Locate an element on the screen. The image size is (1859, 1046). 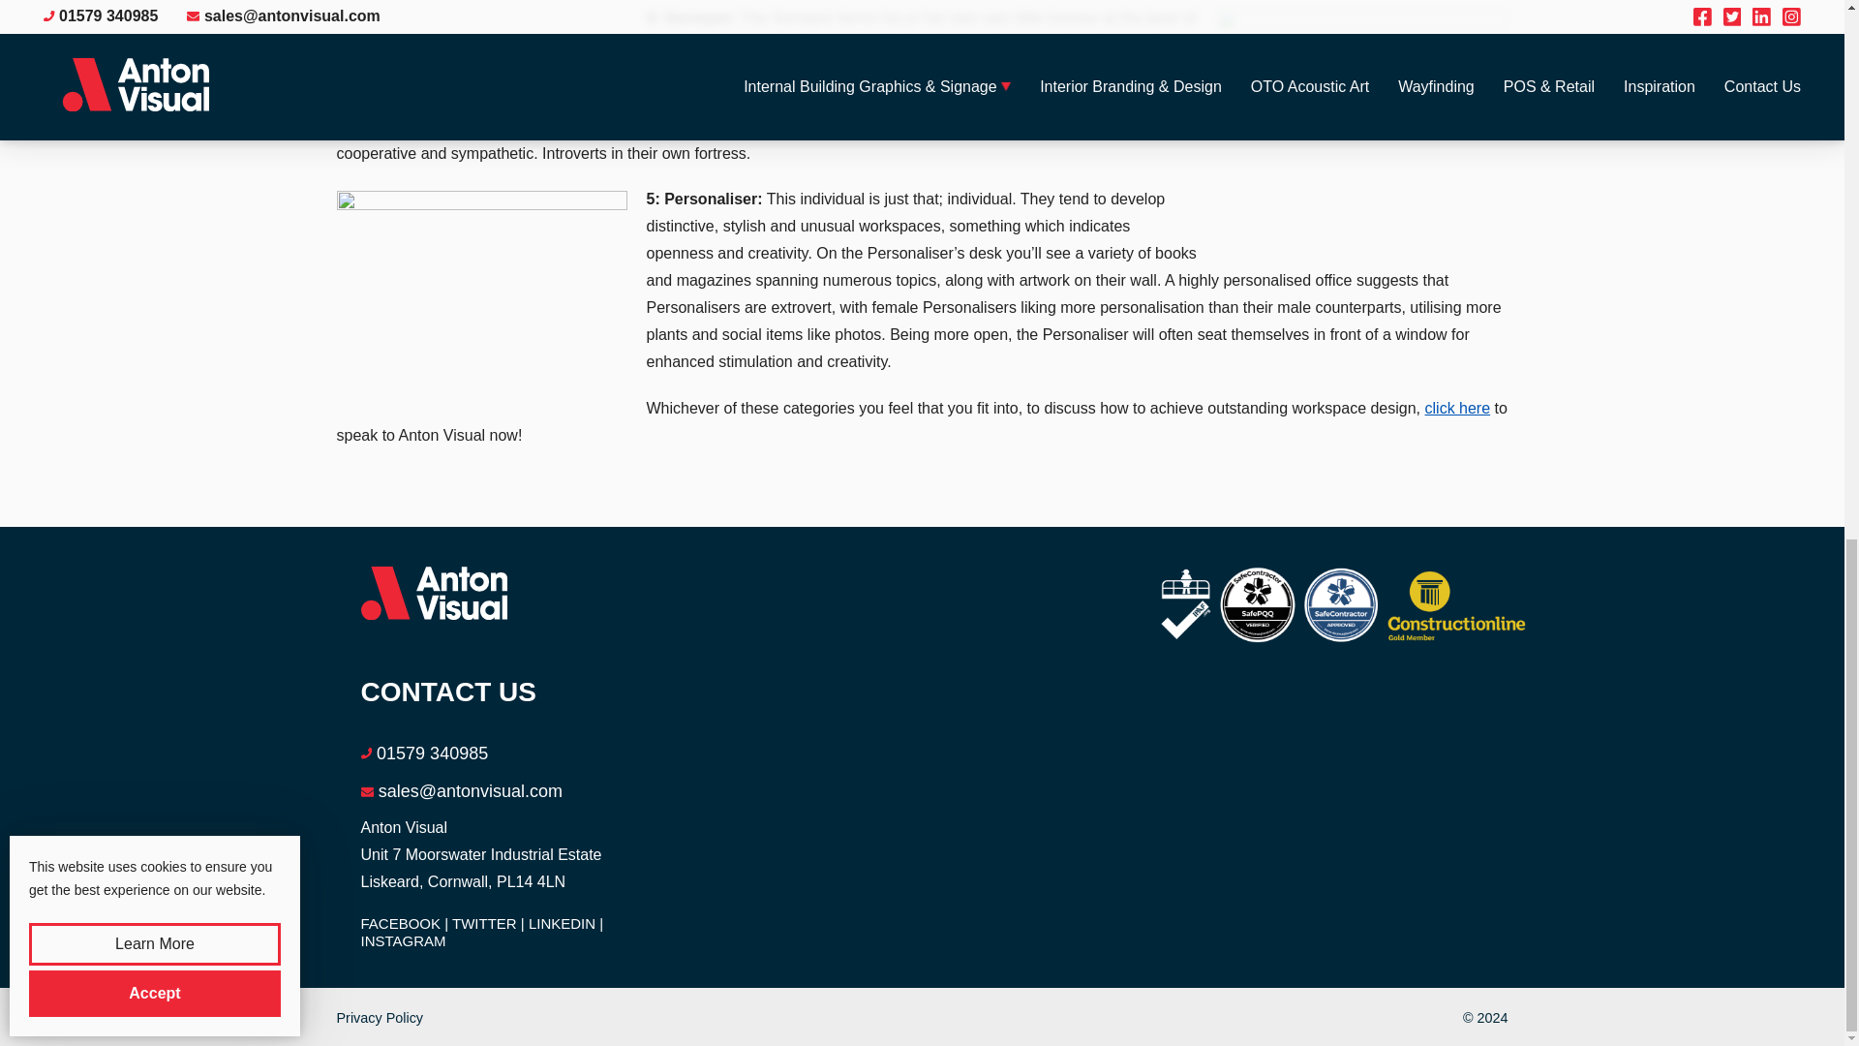
FACEBOOK is located at coordinates (404, 924).